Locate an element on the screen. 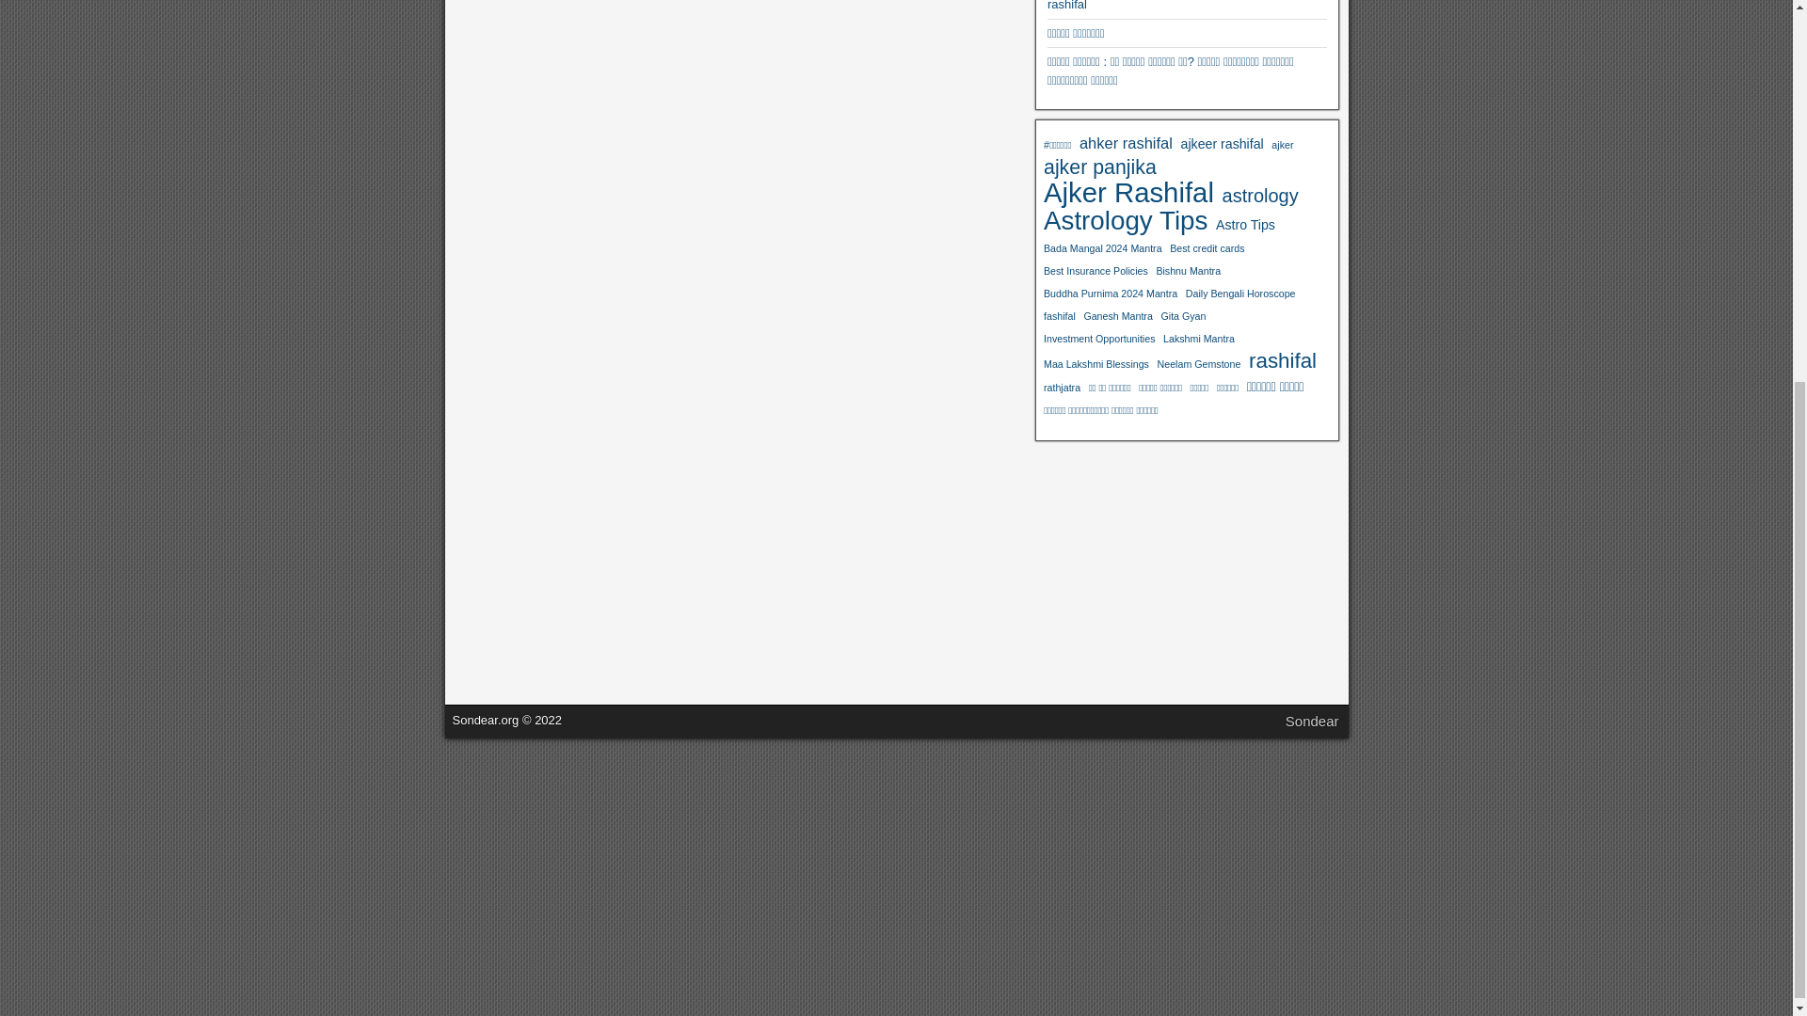 The image size is (1807, 1016). ajker panjika is located at coordinates (1099, 167).